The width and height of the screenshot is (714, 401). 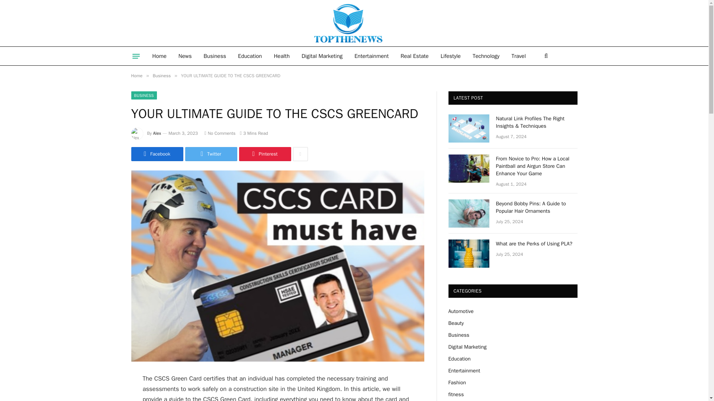 I want to click on TOPTHENEWS, so click(x=311, y=23).